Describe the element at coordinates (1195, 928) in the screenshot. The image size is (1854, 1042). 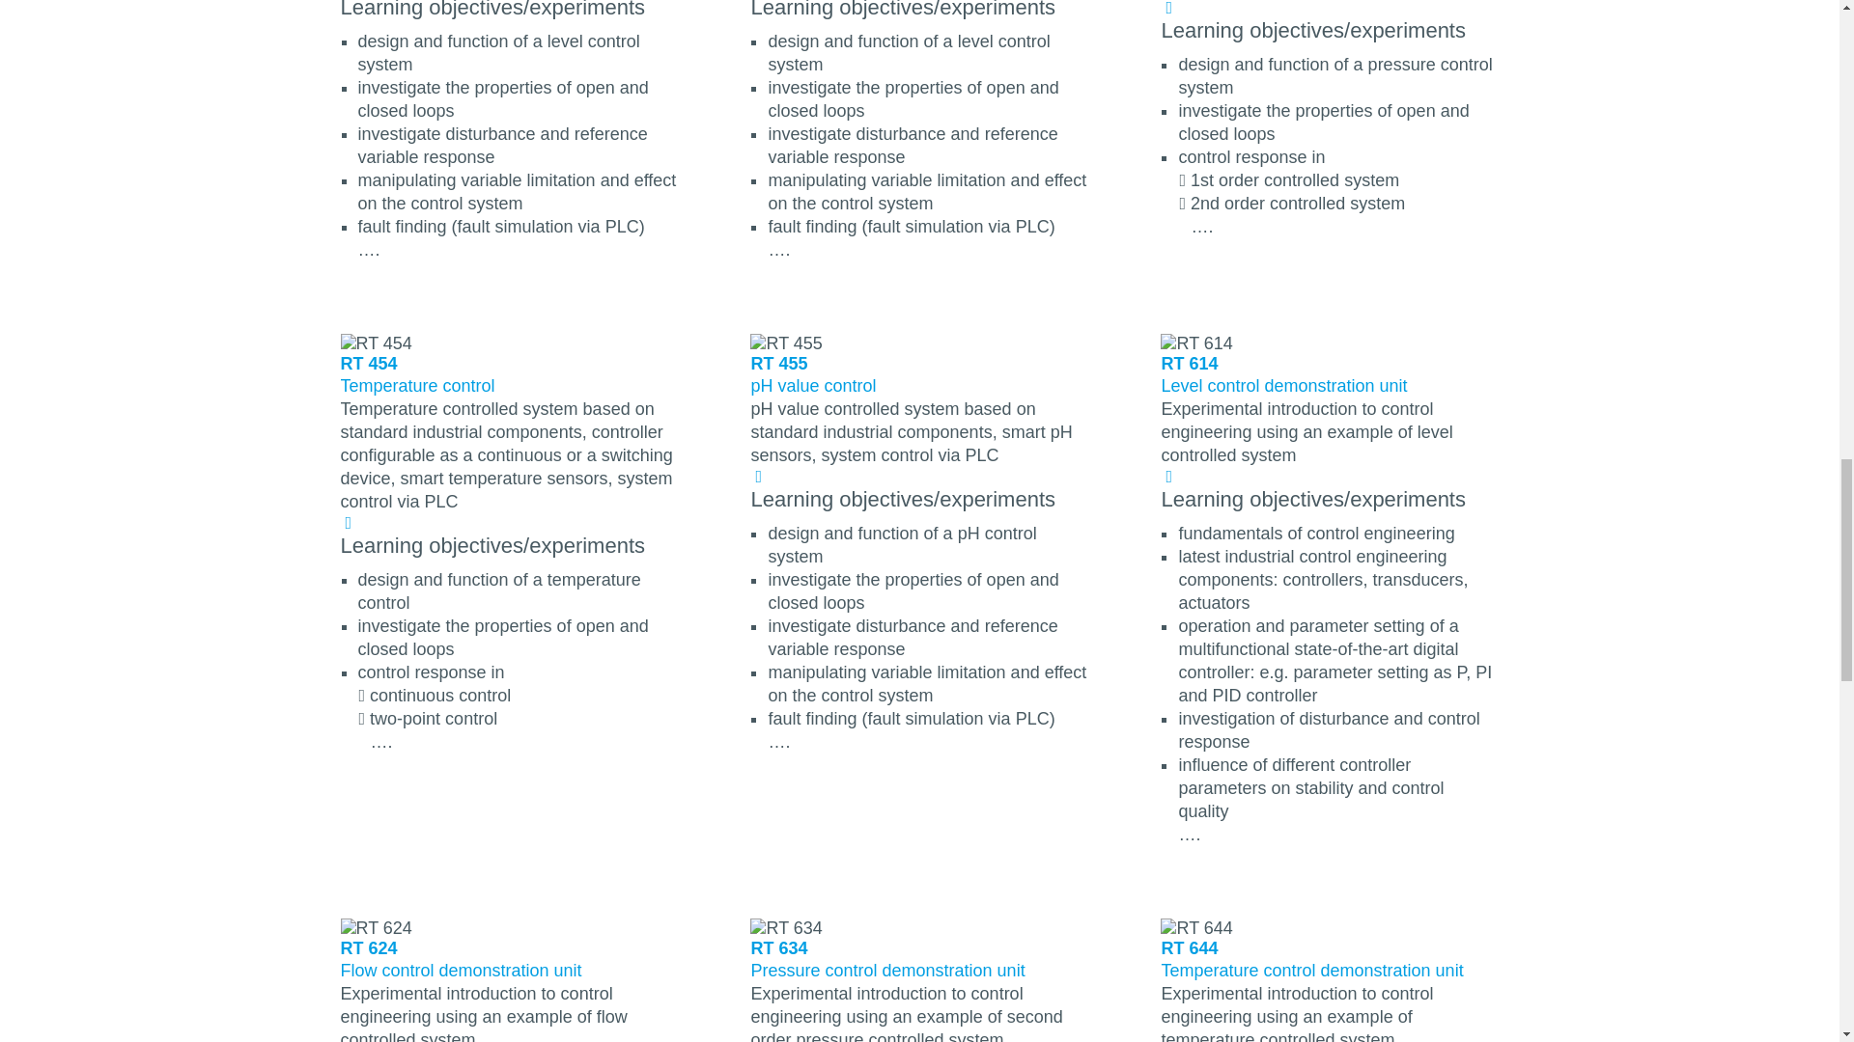
I see `RT 644` at that location.